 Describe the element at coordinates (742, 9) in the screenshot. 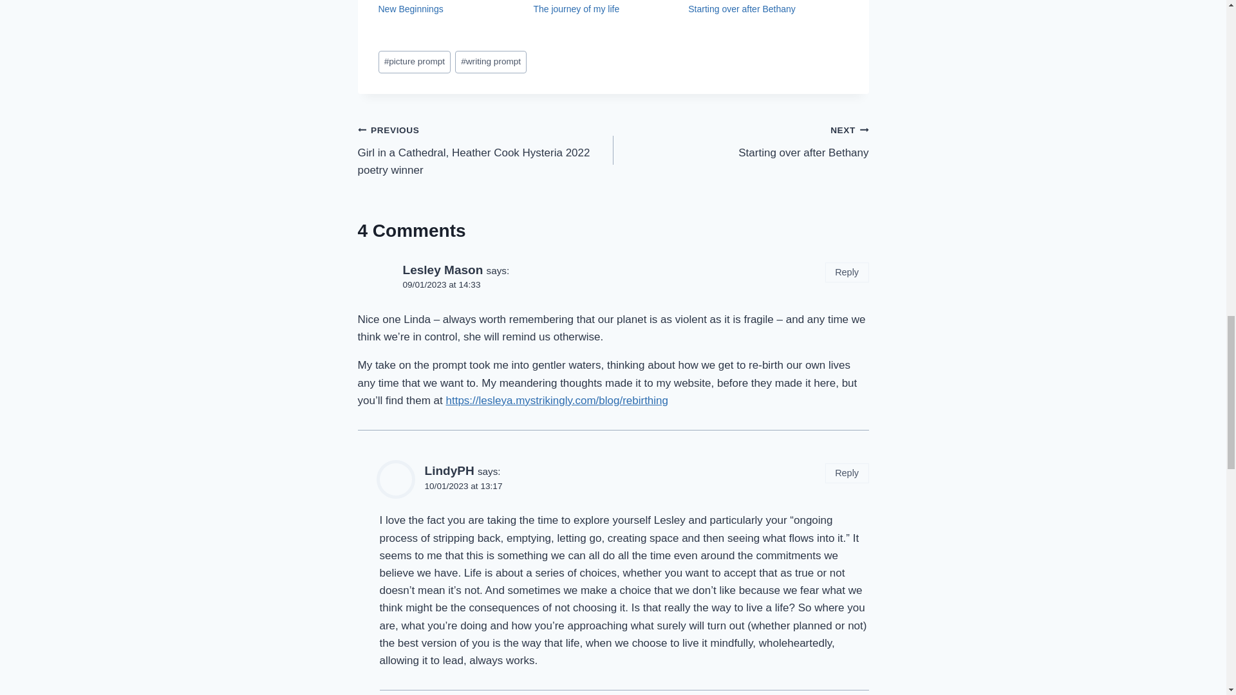

I see `Starting over after Bethany` at that location.